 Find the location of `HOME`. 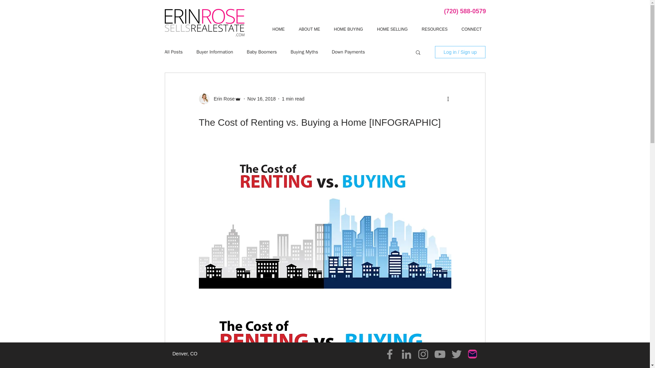

HOME is located at coordinates (278, 29).